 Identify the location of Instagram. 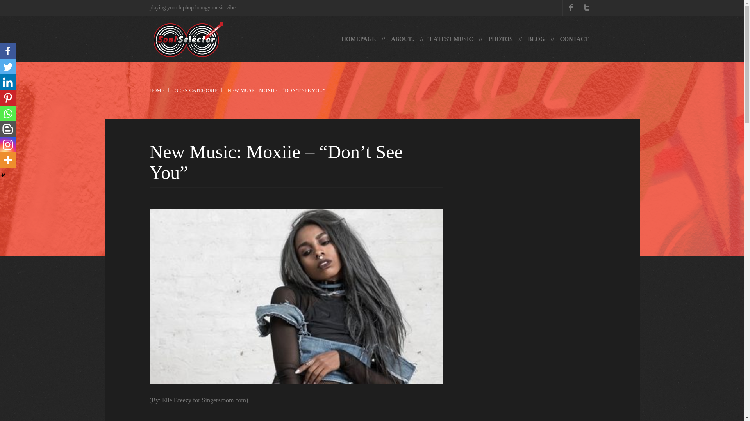
(8, 144).